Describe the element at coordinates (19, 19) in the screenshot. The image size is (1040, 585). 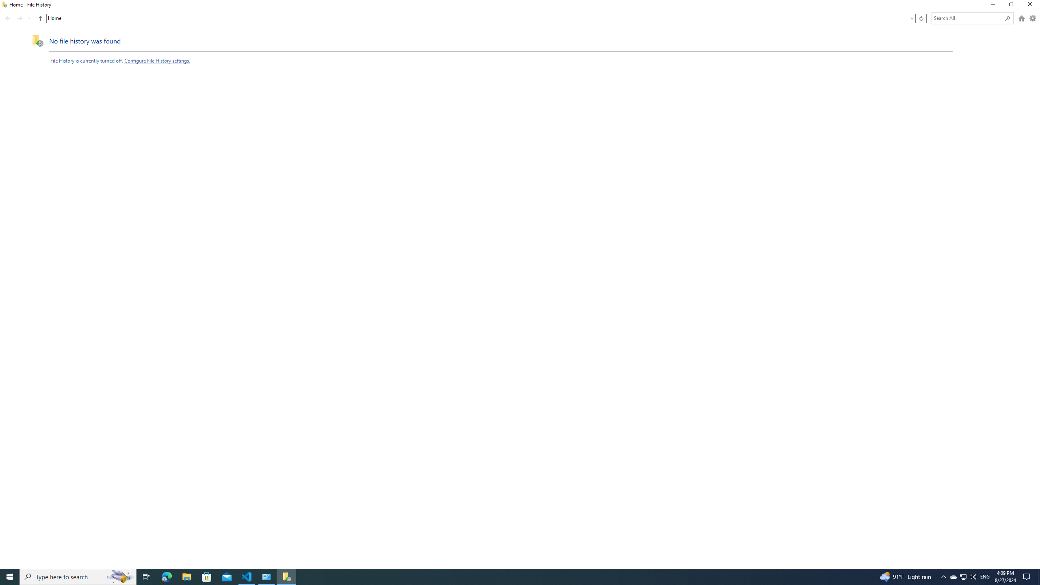
I see `Navigation buttons` at that location.